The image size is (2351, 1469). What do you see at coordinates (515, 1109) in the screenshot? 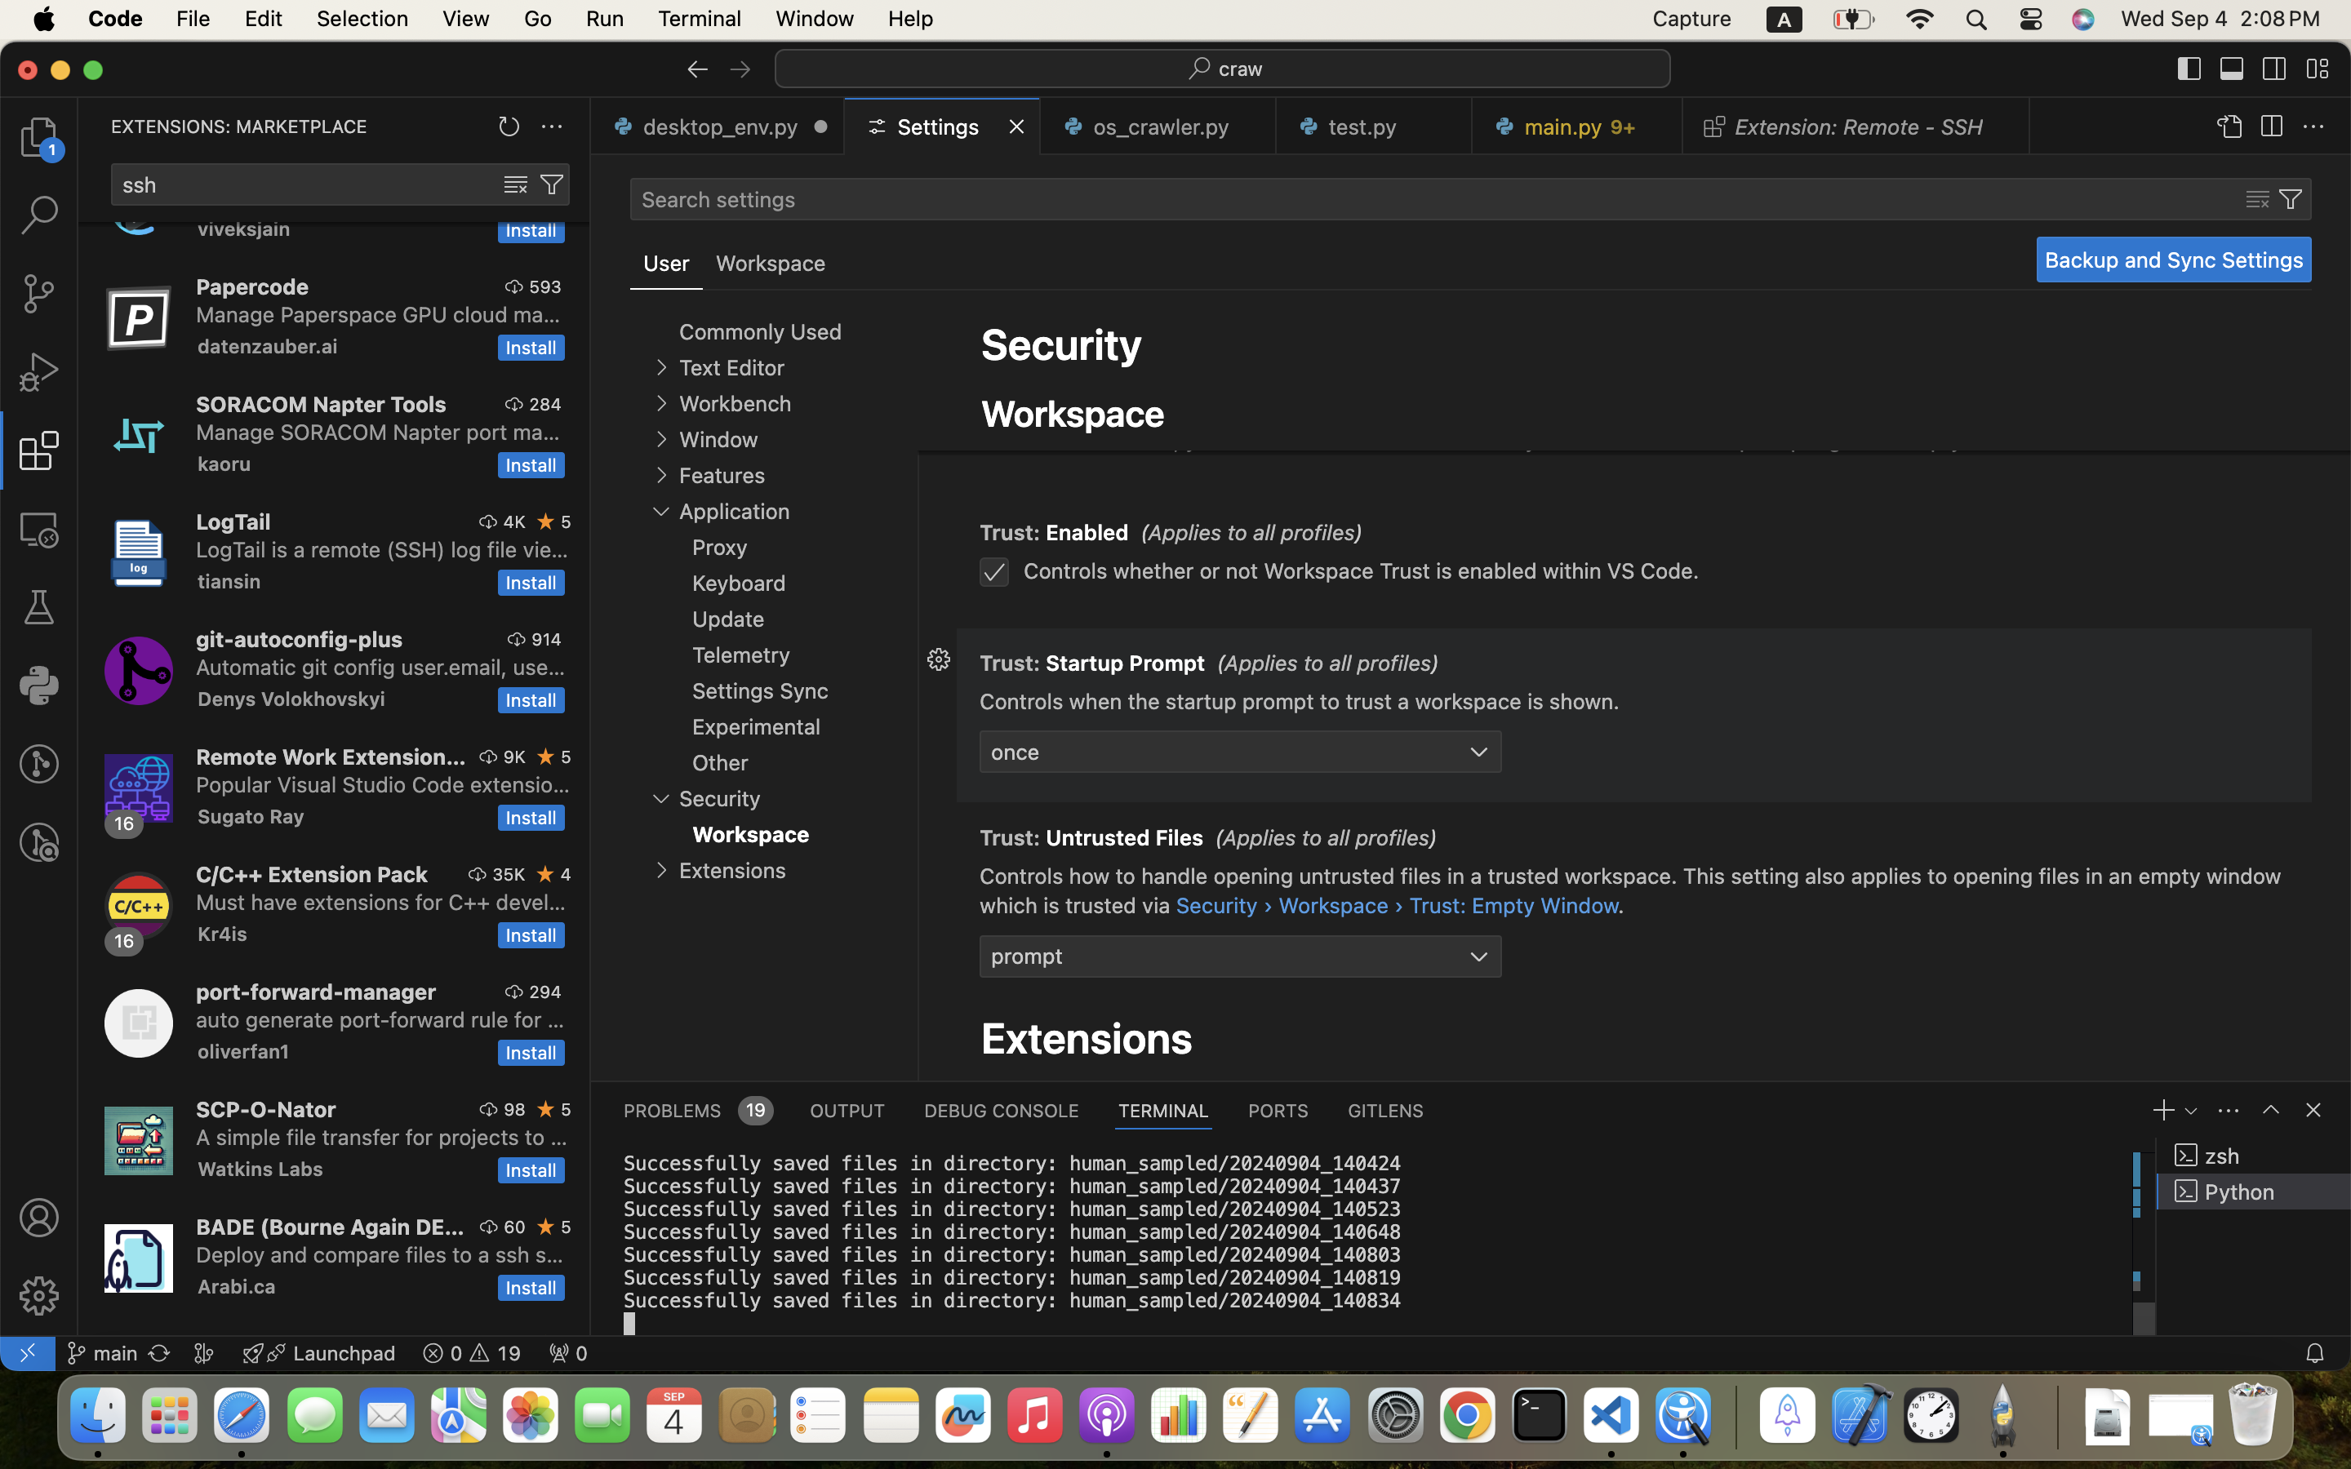
I see `98` at bounding box center [515, 1109].